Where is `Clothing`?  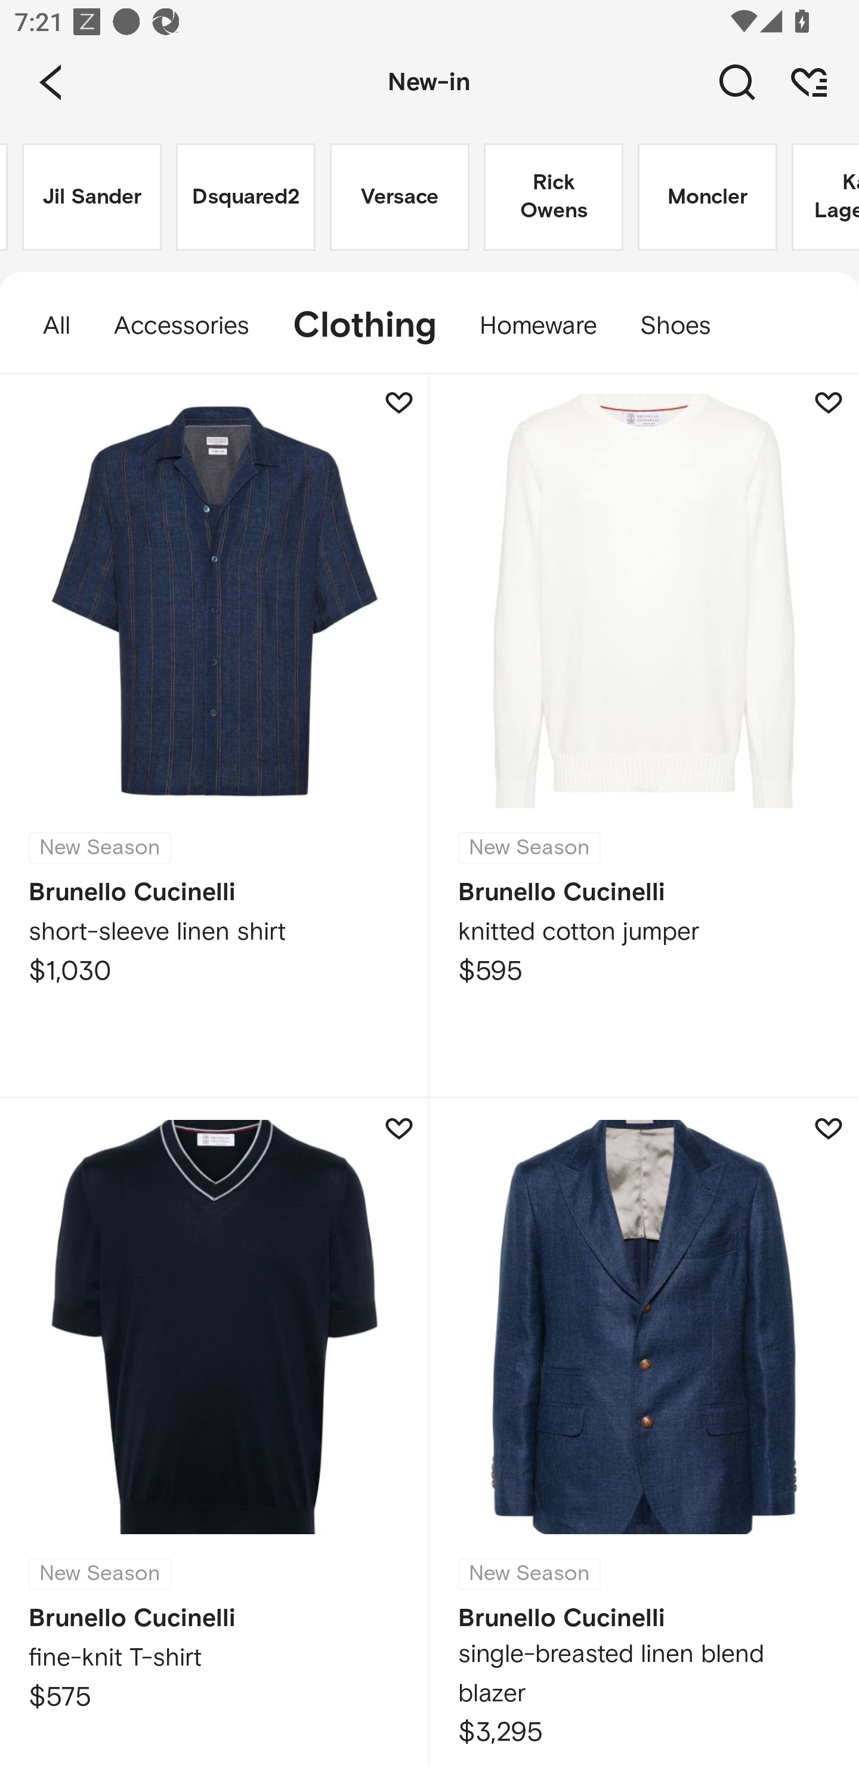 Clothing is located at coordinates (364, 326).